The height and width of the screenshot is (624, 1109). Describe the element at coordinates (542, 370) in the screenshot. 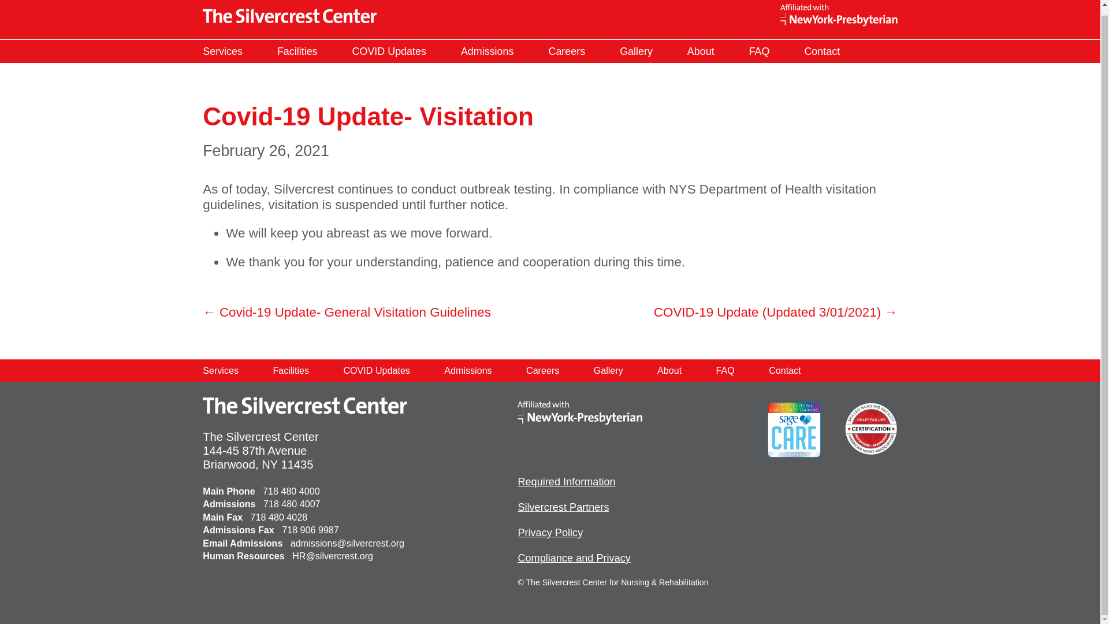

I see `Careers` at that location.